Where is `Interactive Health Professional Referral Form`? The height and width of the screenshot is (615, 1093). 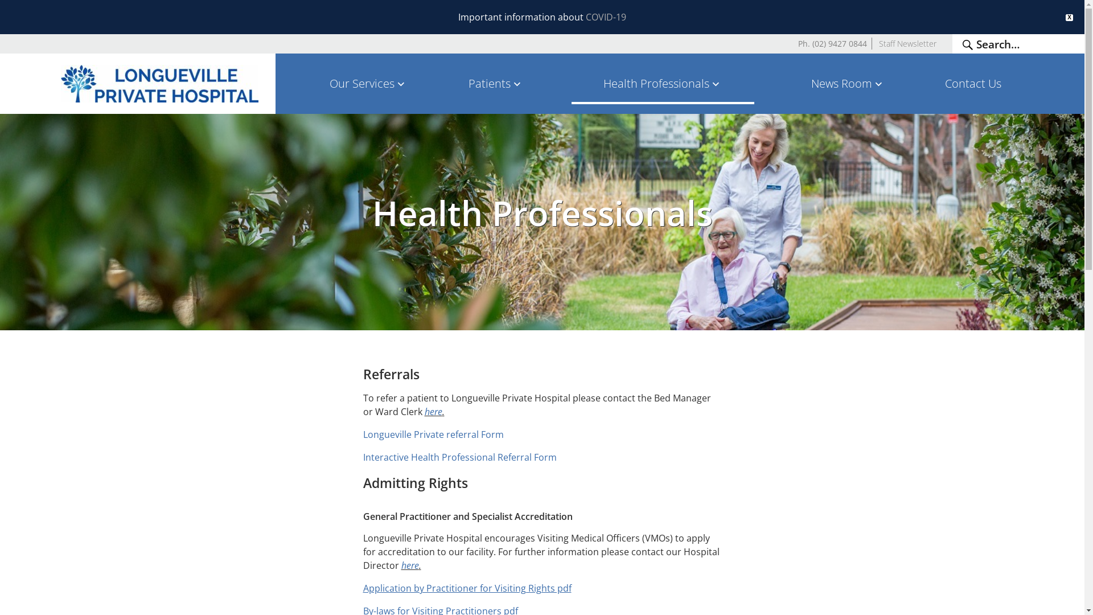 Interactive Health Professional Referral Form is located at coordinates (460, 457).